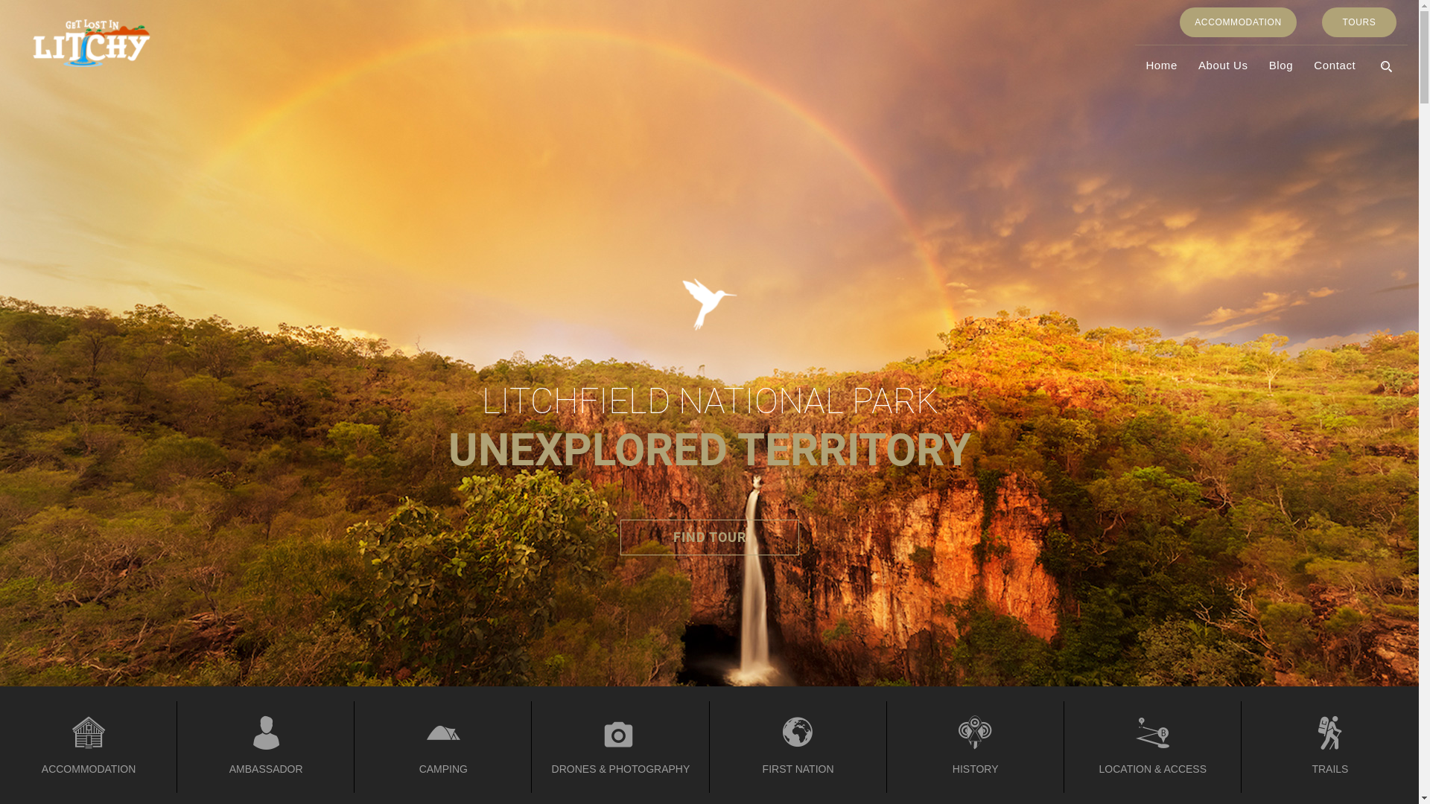 This screenshot has width=1430, height=804. I want to click on LOCATION & ACCESS, so click(1153, 747).